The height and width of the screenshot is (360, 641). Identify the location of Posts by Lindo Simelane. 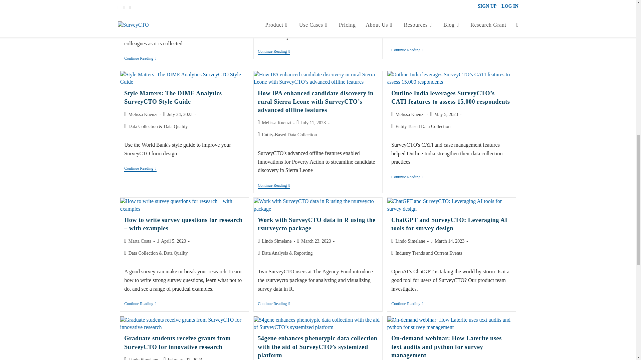
(143, 359).